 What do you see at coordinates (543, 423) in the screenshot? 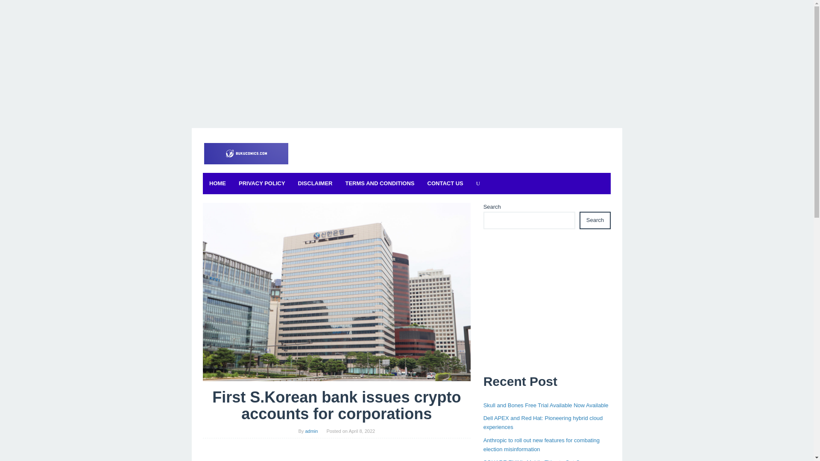
I see `Dell APEX and Red Hat: Pioneering hybrid cloud experiences` at bounding box center [543, 423].